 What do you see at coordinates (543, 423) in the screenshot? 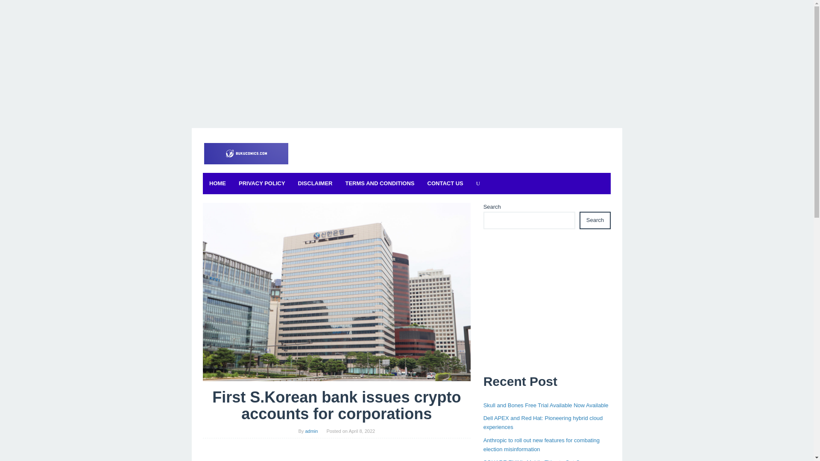
I see `Dell APEX and Red Hat: Pioneering hybrid cloud experiences` at bounding box center [543, 423].